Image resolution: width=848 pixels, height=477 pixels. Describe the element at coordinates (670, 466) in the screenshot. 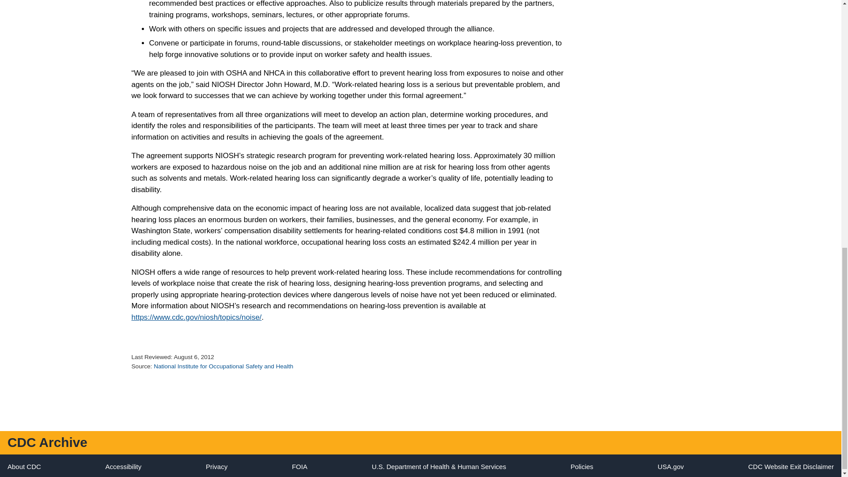

I see `USA.gov` at that location.